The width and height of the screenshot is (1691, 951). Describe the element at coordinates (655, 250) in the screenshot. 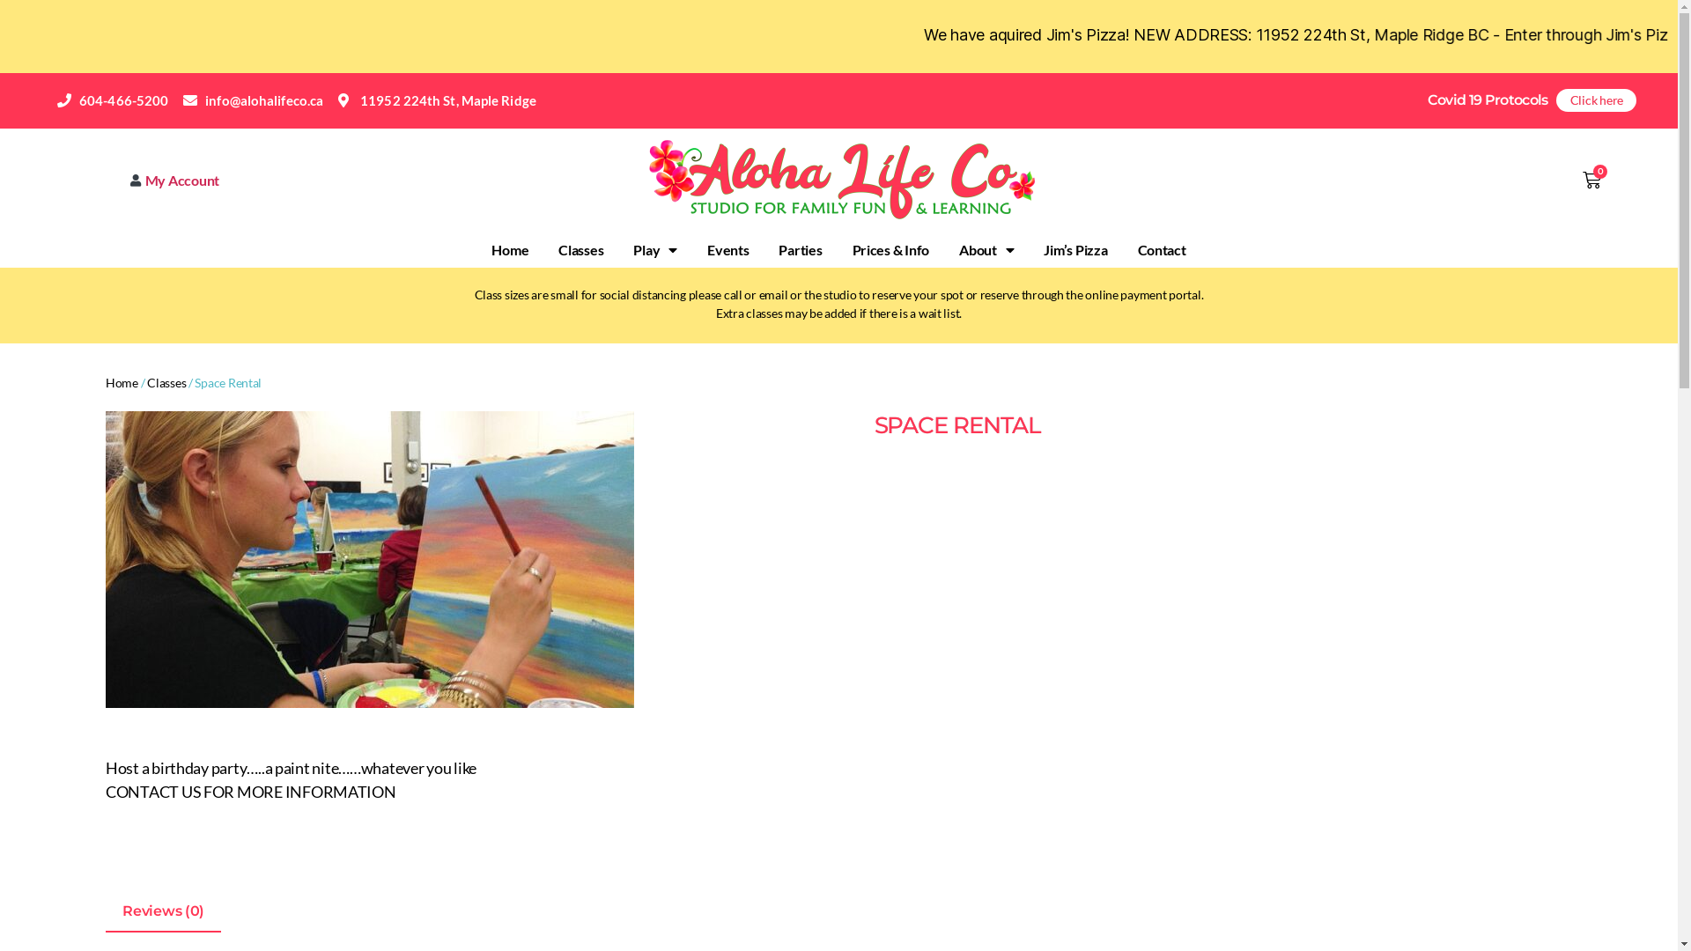

I see `Play` at that location.